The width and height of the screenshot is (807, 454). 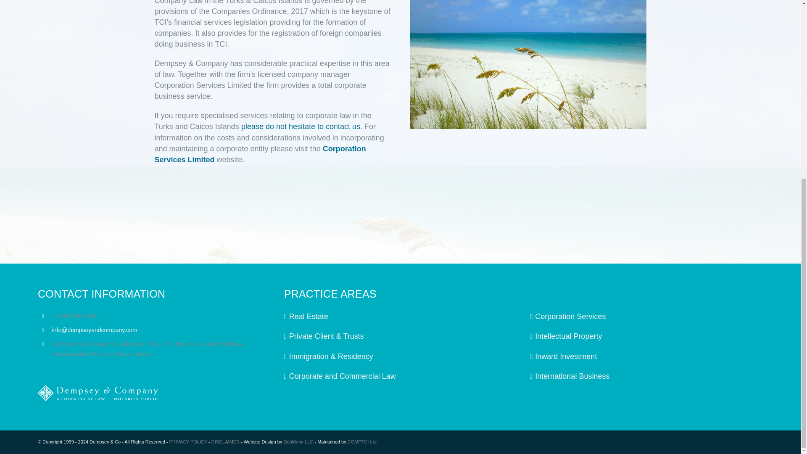 What do you see at coordinates (225, 442) in the screenshot?
I see `DISCLAIMER` at bounding box center [225, 442].